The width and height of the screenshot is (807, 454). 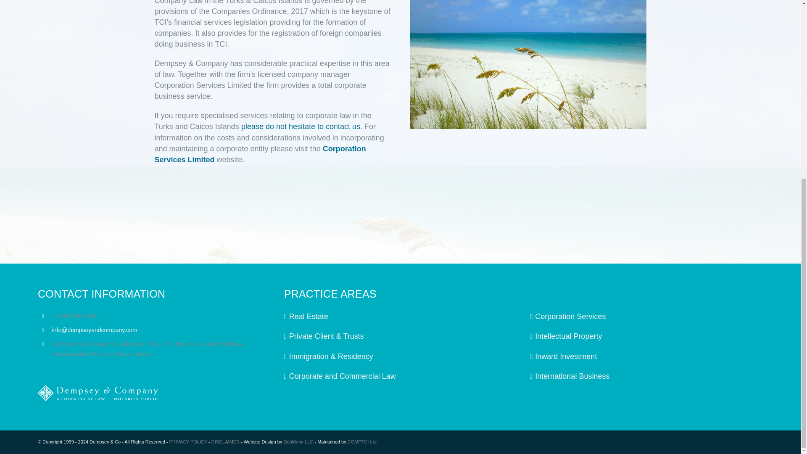 What do you see at coordinates (225, 442) in the screenshot?
I see `DISCLAIMER` at bounding box center [225, 442].